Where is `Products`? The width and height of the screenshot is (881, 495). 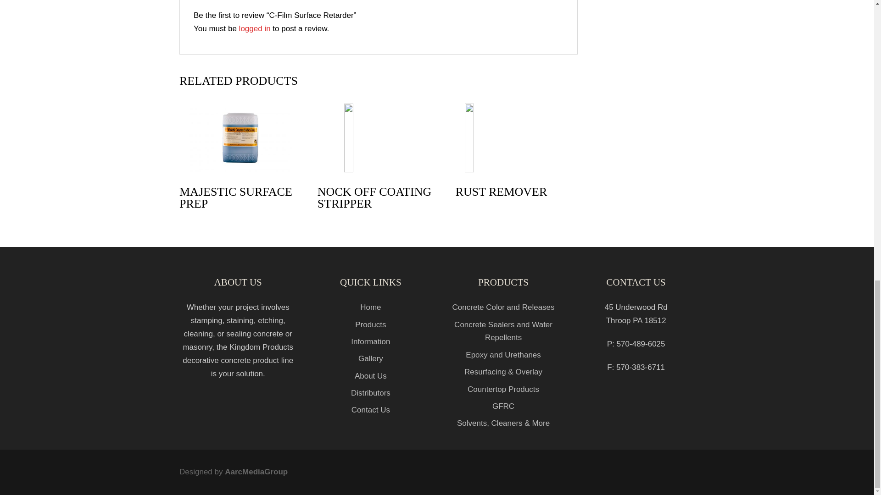 Products is located at coordinates (370, 324).